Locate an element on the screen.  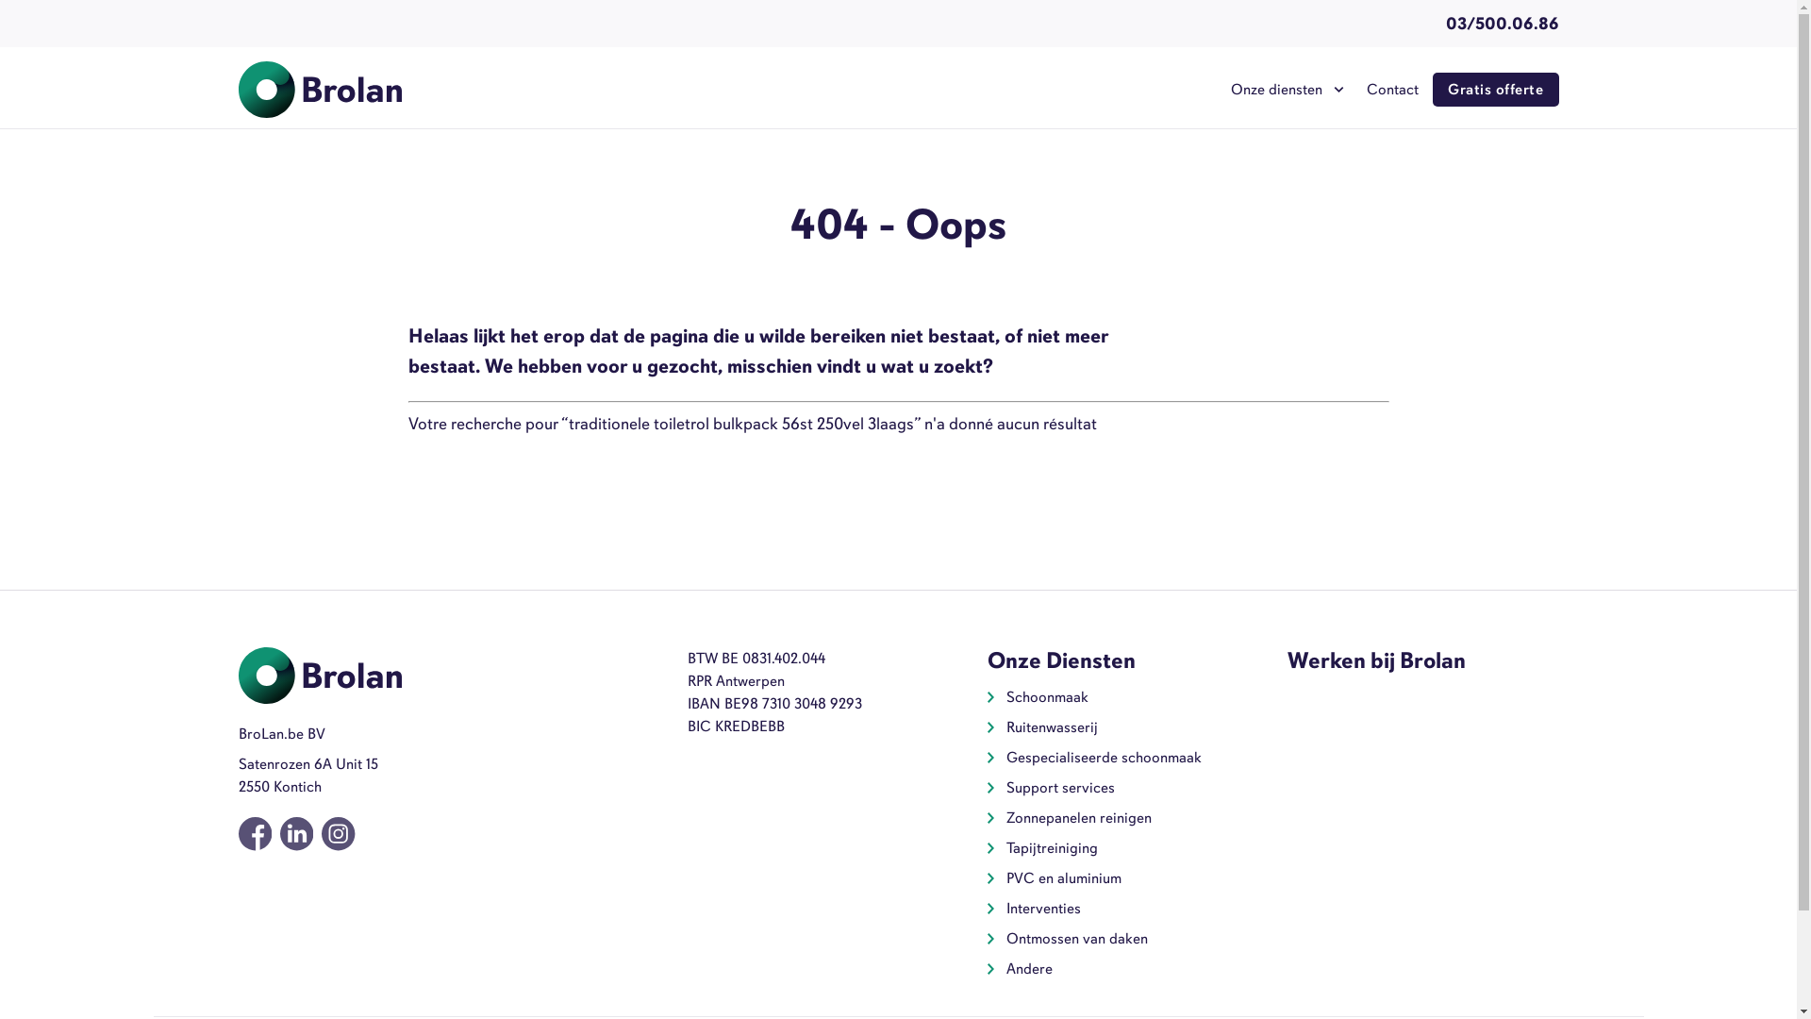
Ruitenwasserij is located at coordinates (1053, 727).